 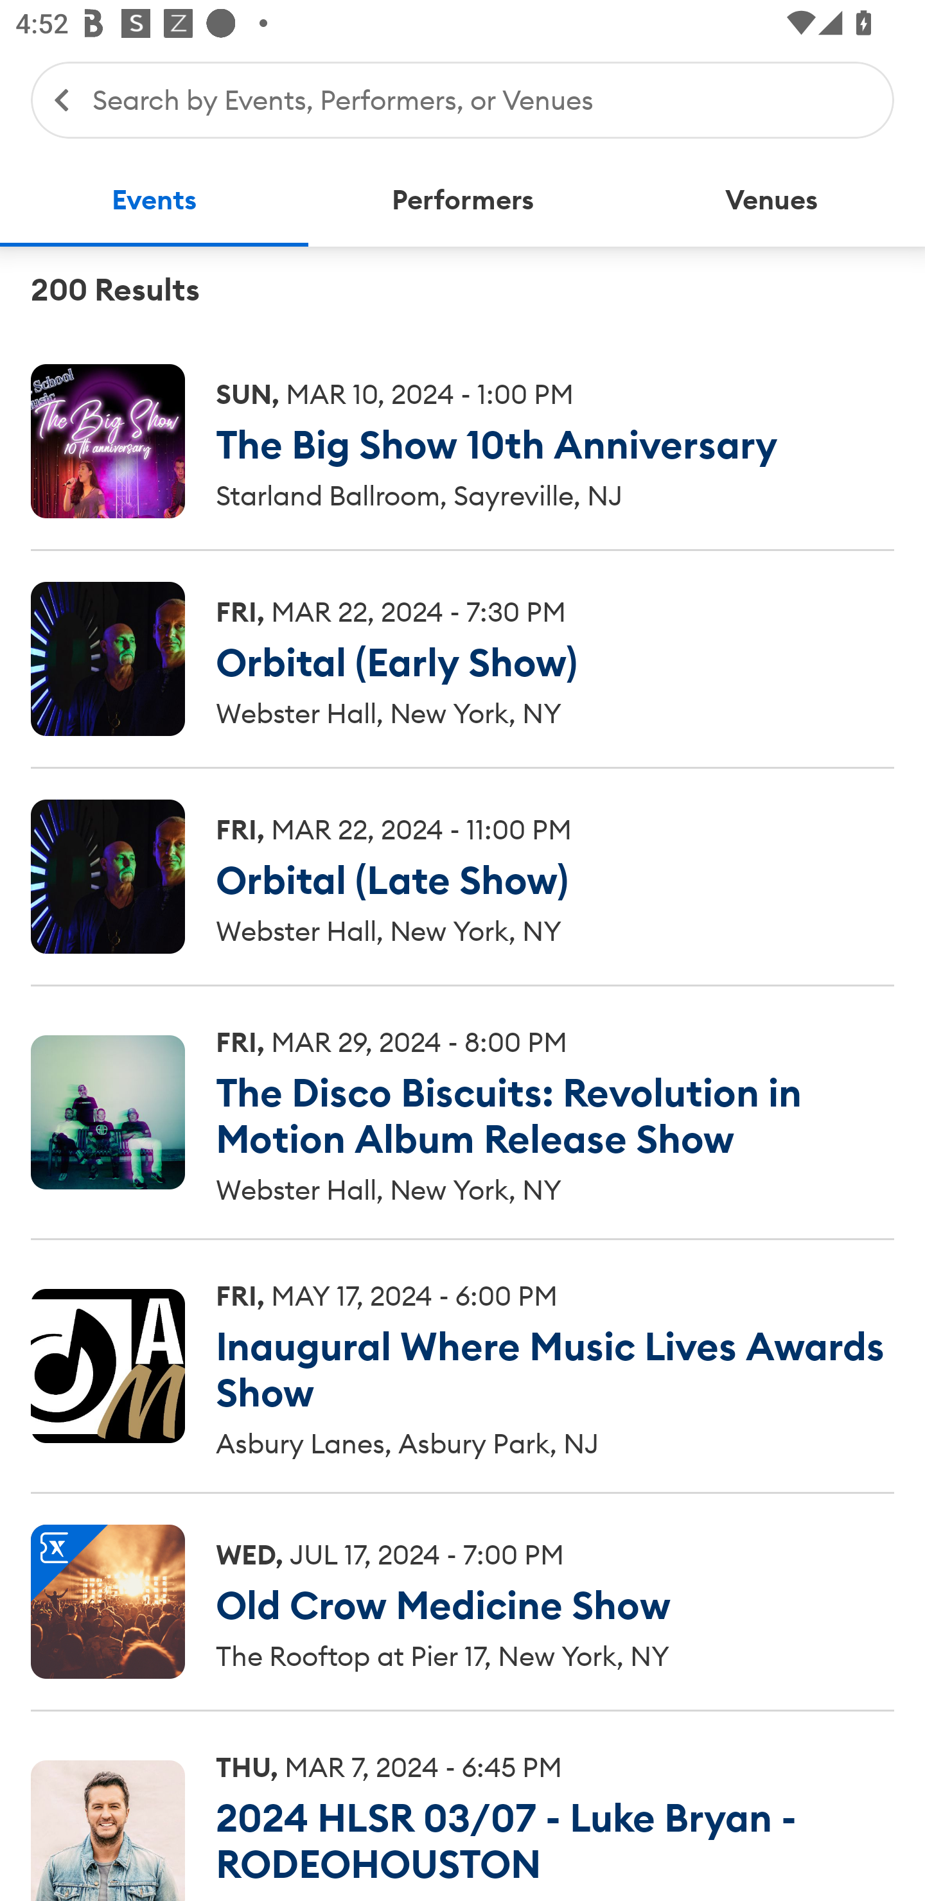 What do you see at coordinates (771, 200) in the screenshot?
I see `Venues` at bounding box center [771, 200].